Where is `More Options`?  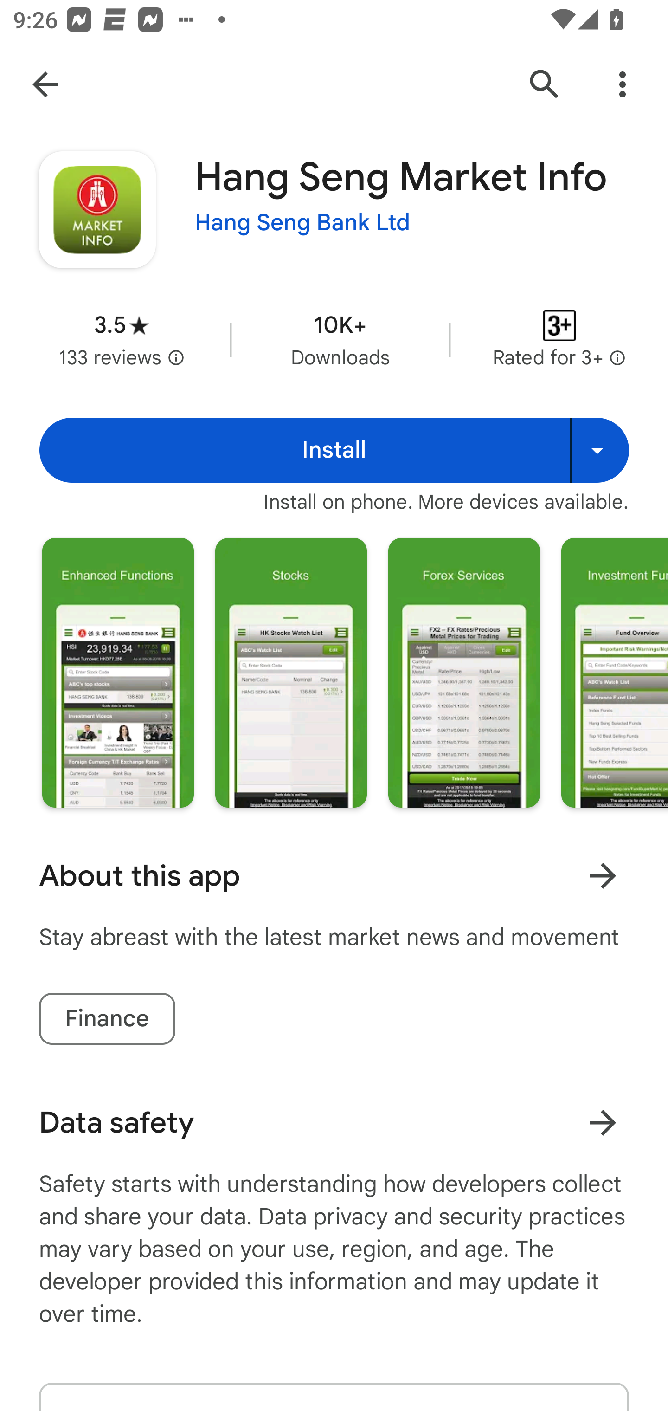
More Options is located at coordinates (623, 84).